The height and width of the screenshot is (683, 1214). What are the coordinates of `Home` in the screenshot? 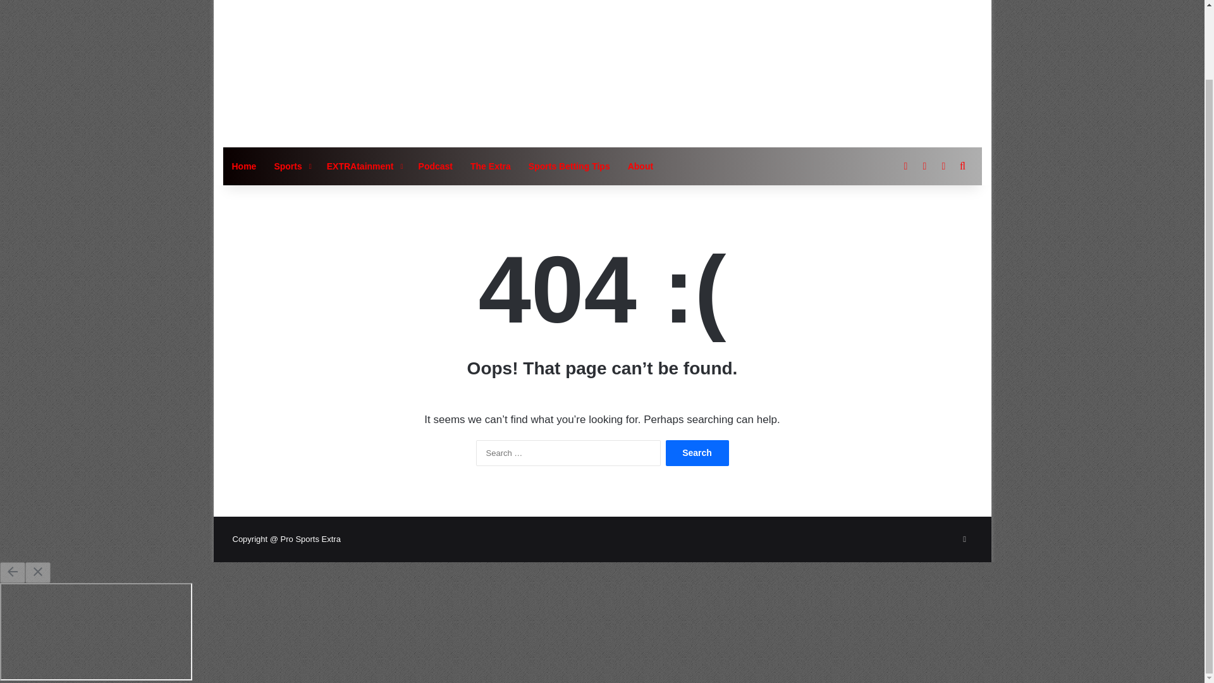 It's located at (243, 166).